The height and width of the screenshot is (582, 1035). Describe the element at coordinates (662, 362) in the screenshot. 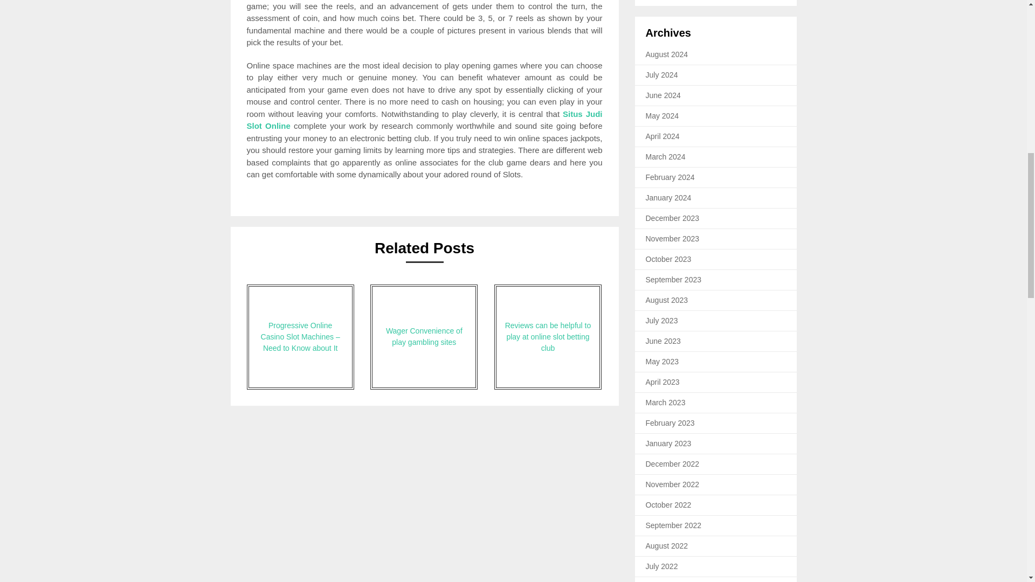

I see `May 2023` at that location.